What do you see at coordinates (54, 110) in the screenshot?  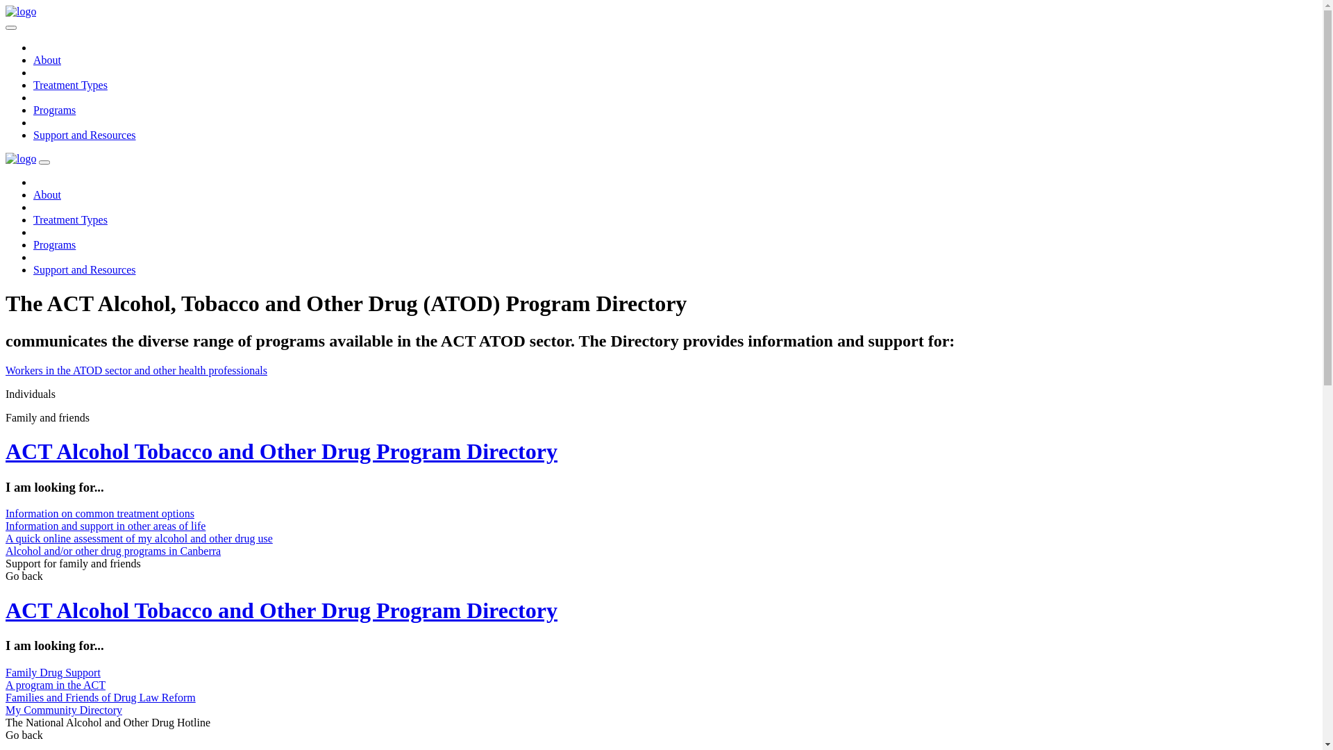 I see `Programs` at bounding box center [54, 110].